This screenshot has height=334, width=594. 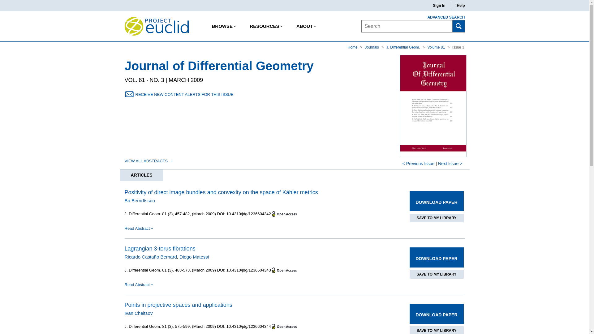 What do you see at coordinates (219, 66) in the screenshot?
I see `Journal of Differential Geometry` at bounding box center [219, 66].